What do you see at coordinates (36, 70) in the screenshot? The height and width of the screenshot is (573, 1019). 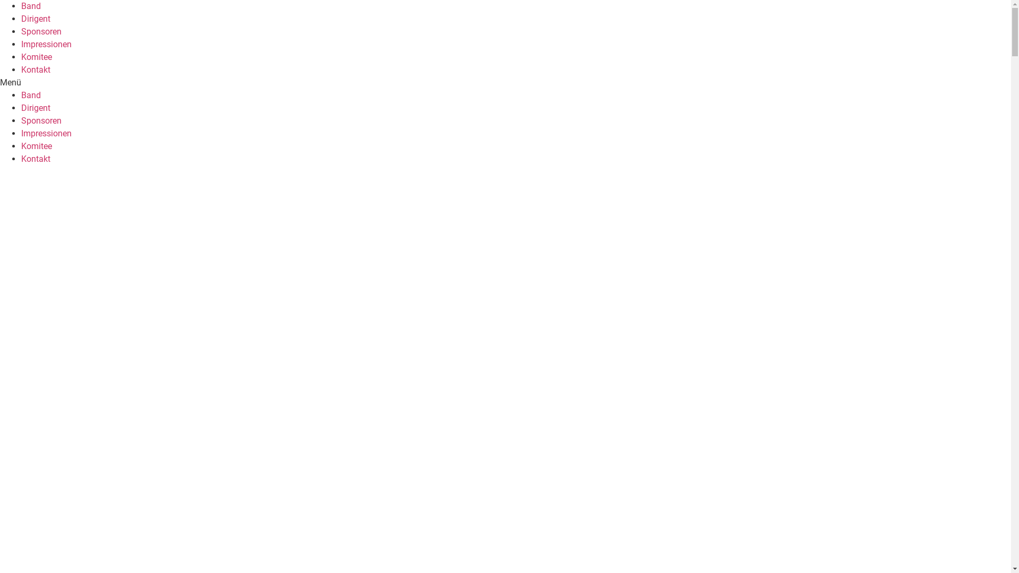 I see `Kontakt` at bounding box center [36, 70].